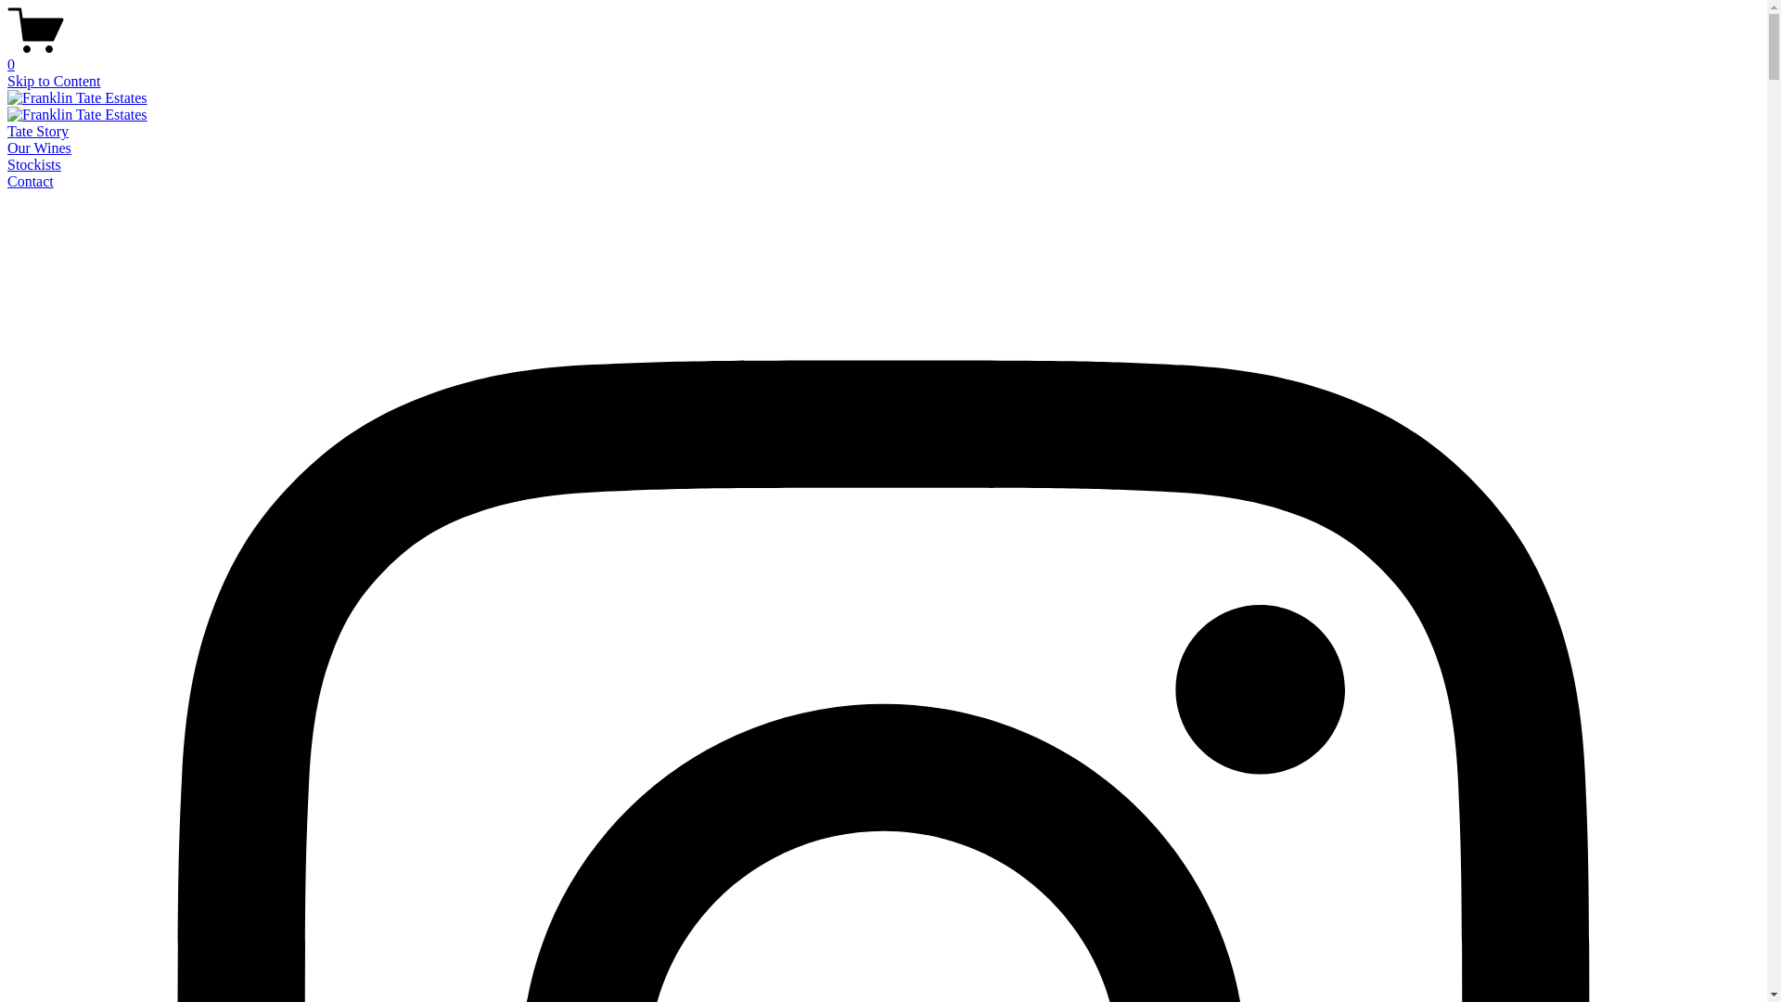 The image size is (1781, 1002). Describe the element at coordinates (31, 181) in the screenshot. I see `Contact` at that location.